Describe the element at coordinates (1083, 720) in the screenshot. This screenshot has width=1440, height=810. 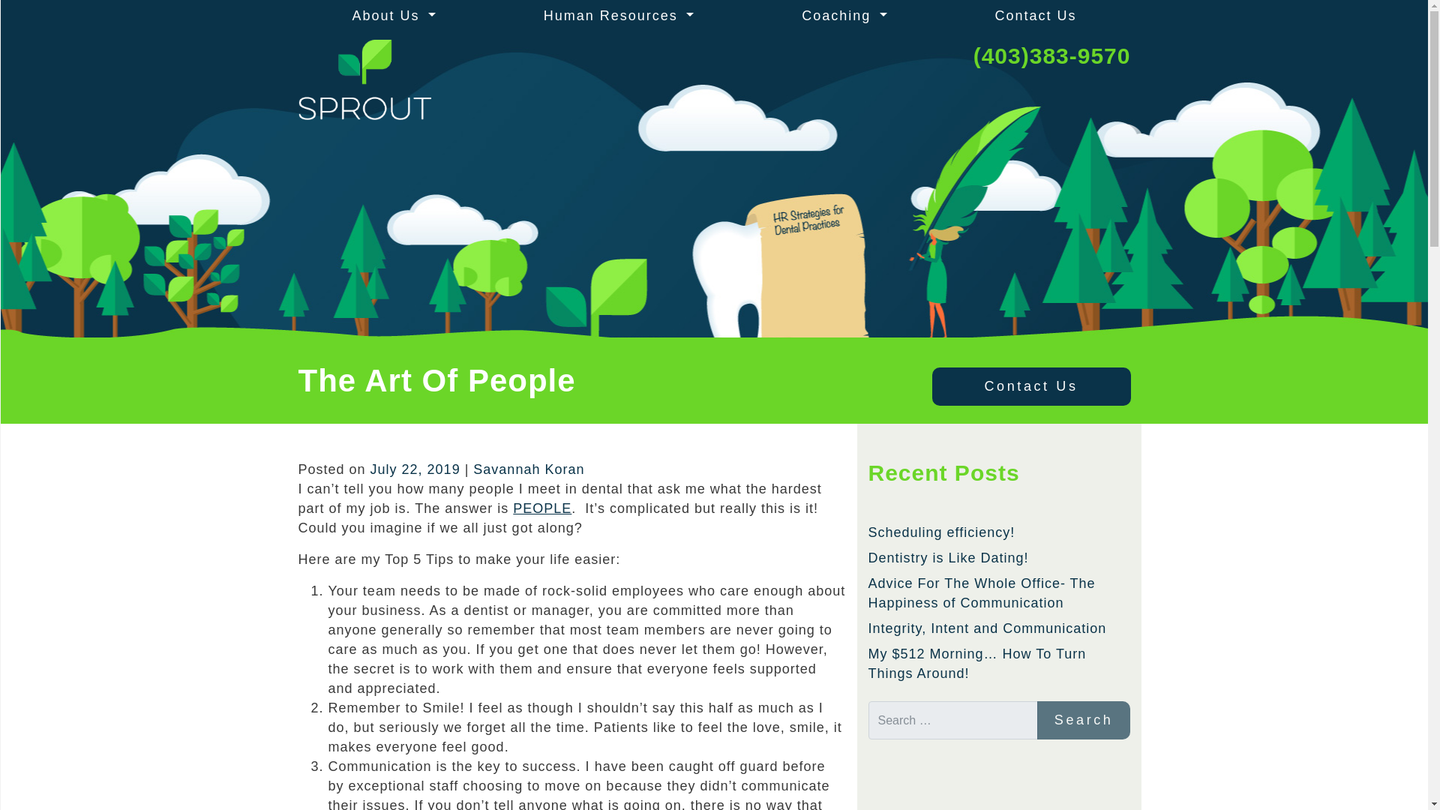
I see `Search` at that location.